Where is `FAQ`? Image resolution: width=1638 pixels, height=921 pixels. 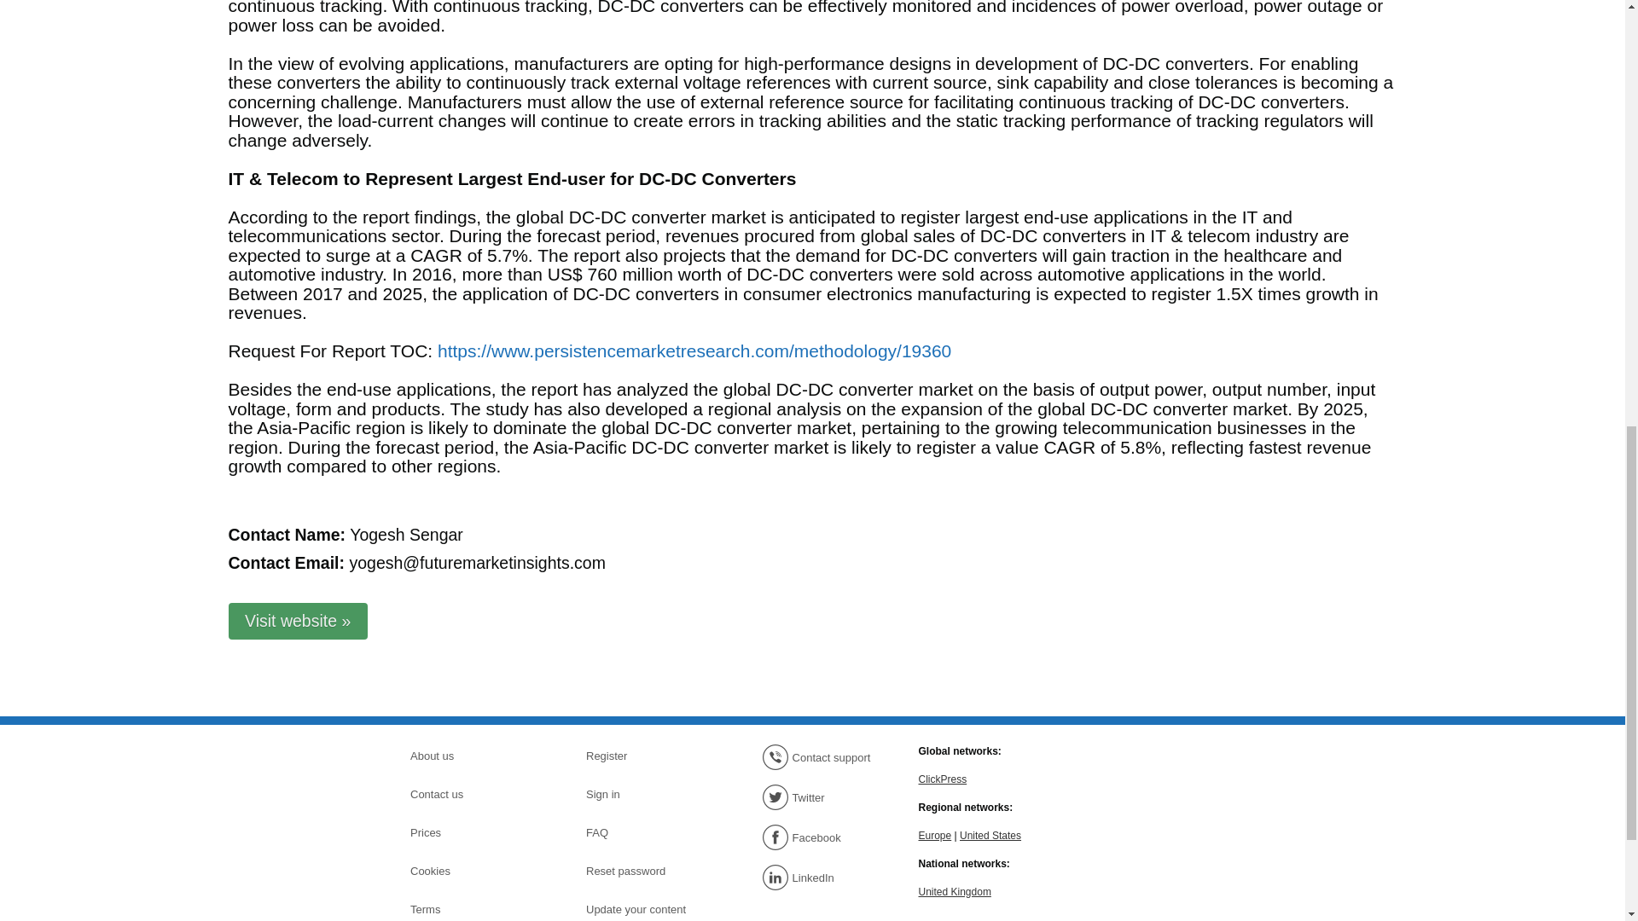
FAQ is located at coordinates (646, 833).